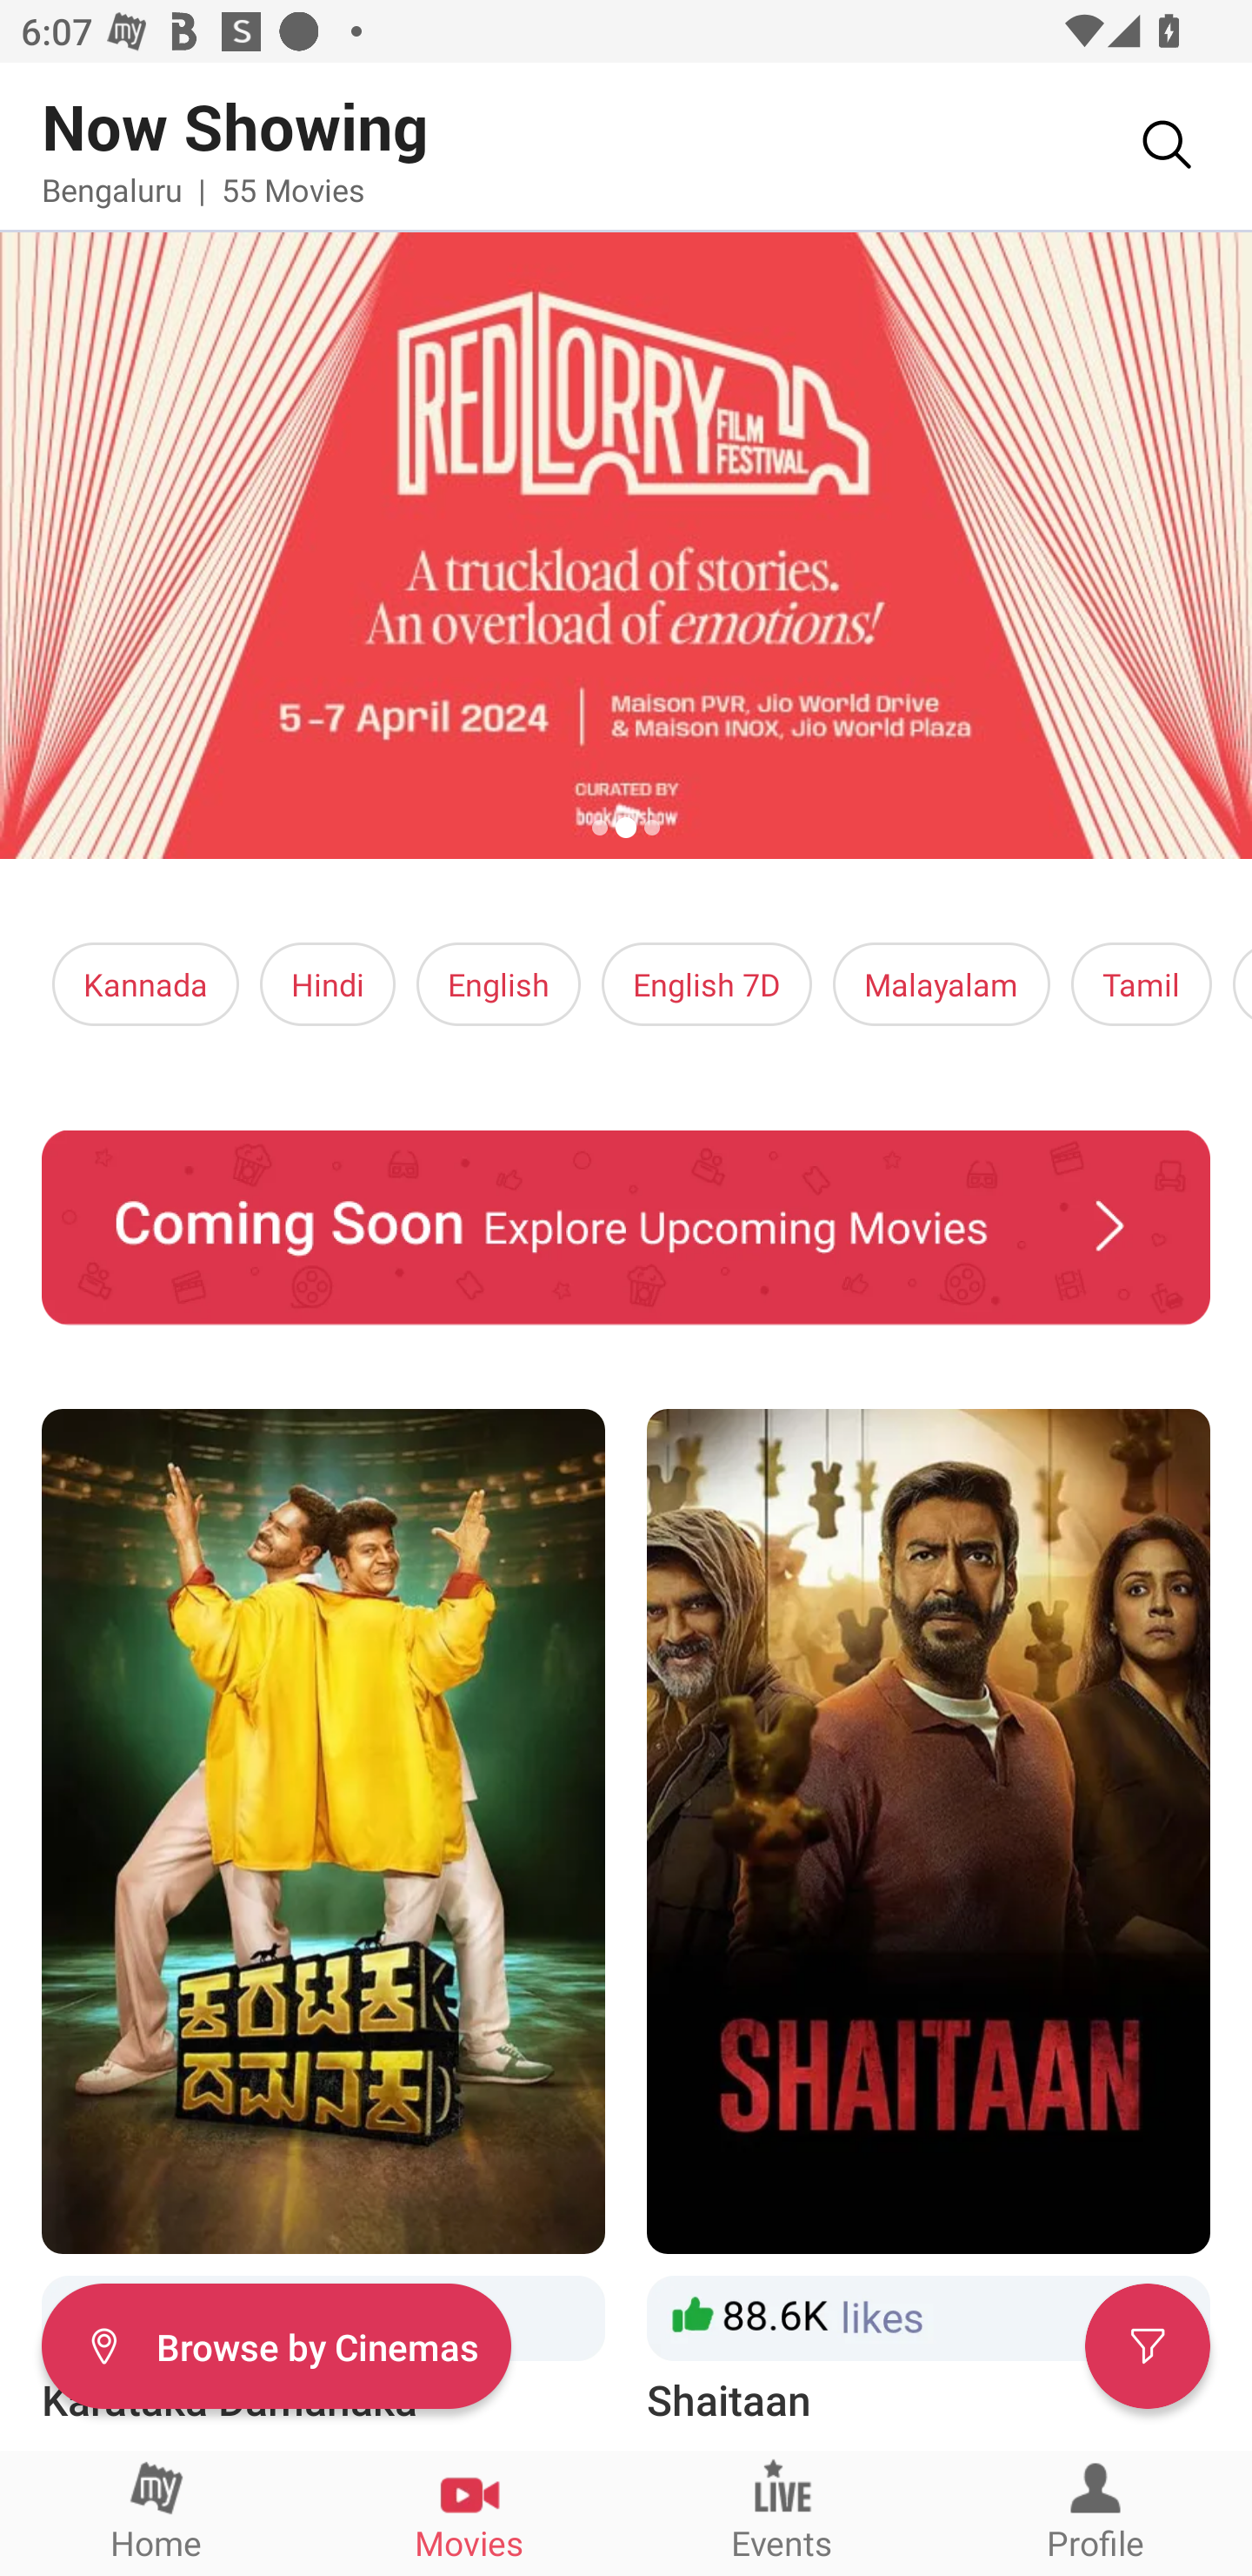 The image size is (1252, 2576). I want to click on Movies, so click(469, 2512).